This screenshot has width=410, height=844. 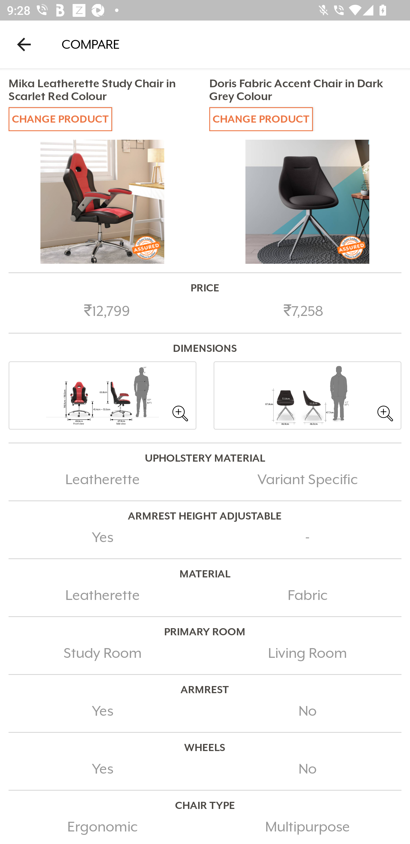 I want to click on Navigate up, so click(x=24, y=44).